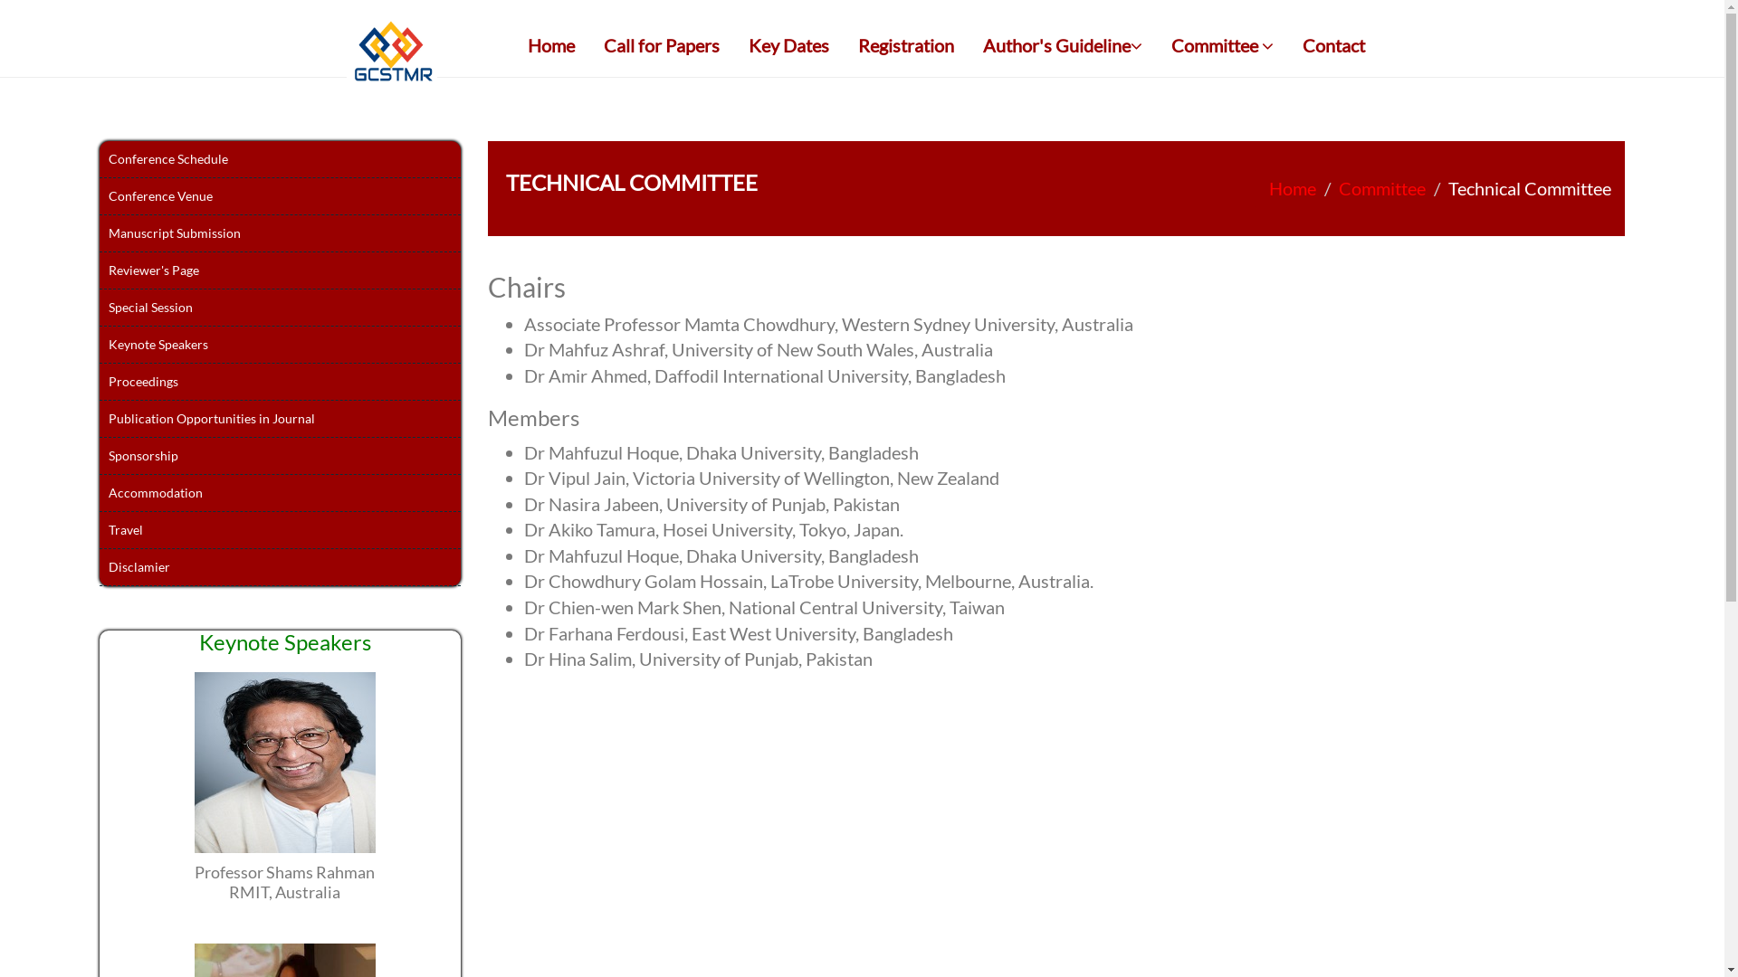 This screenshot has height=977, width=1738. I want to click on Author's Guideline, so click(1062, 45).